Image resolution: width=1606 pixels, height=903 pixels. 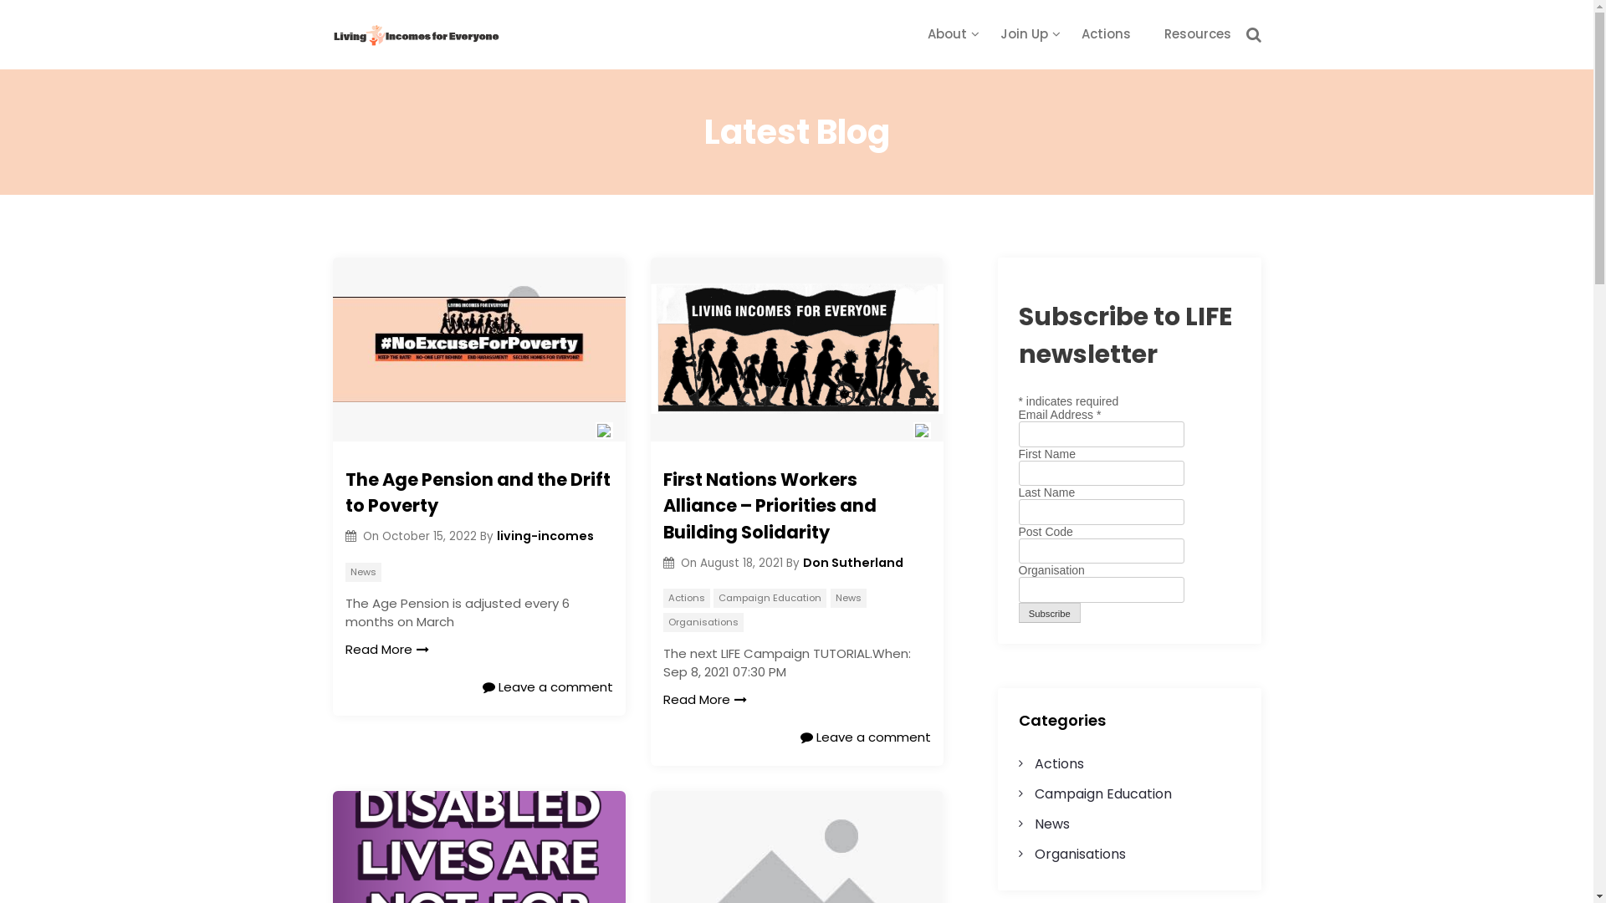 I want to click on Leave a comment, so click(x=547, y=687).